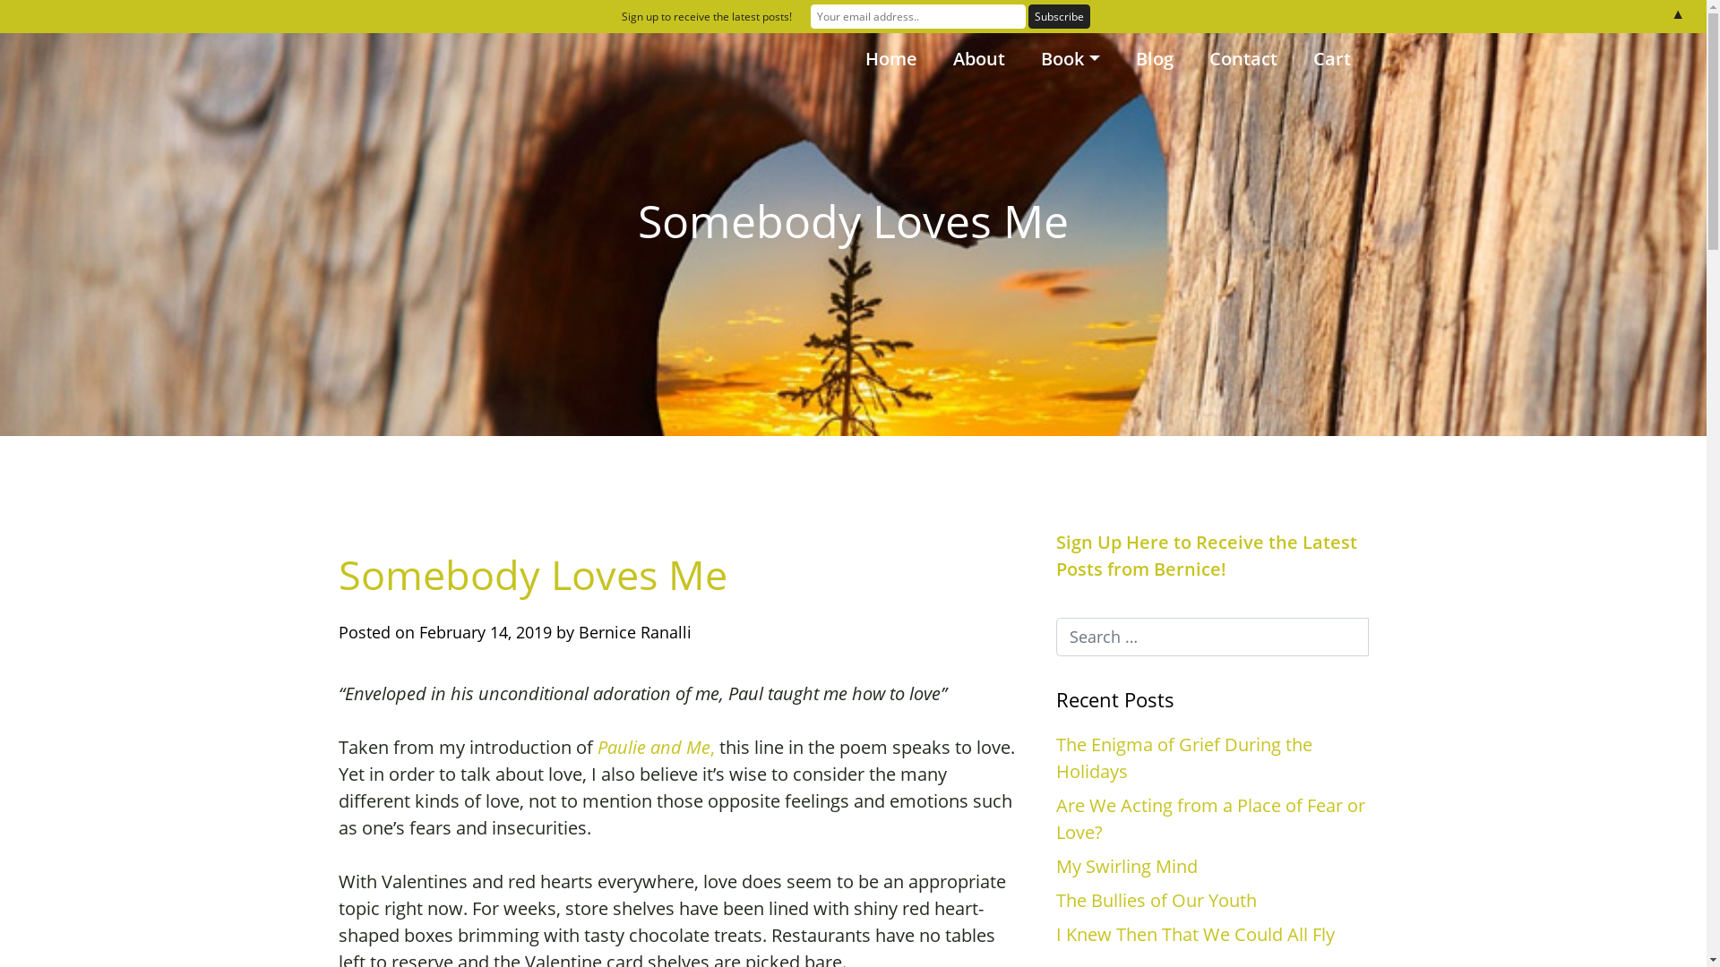 This screenshot has height=967, width=1720. I want to click on Contact, so click(1243, 59).